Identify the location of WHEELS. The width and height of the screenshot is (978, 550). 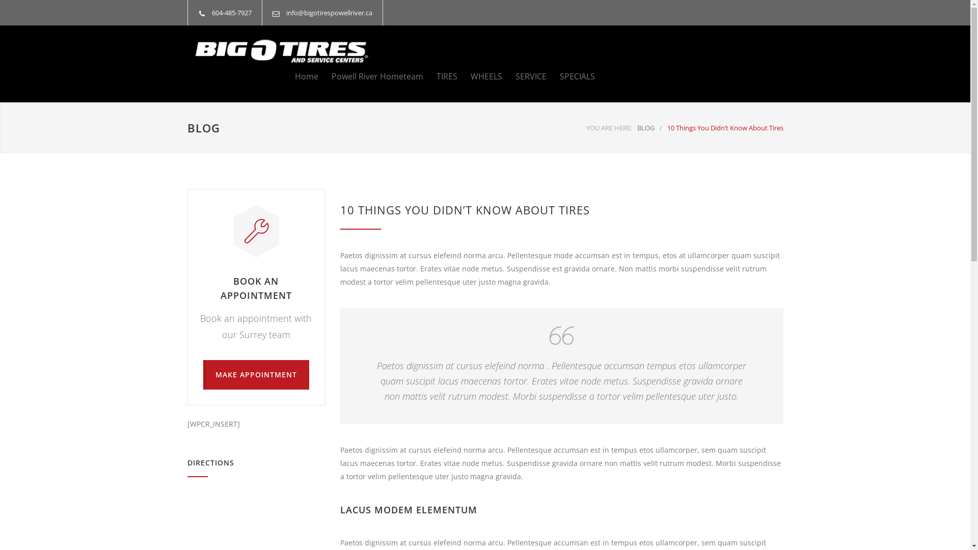
(480, 76).